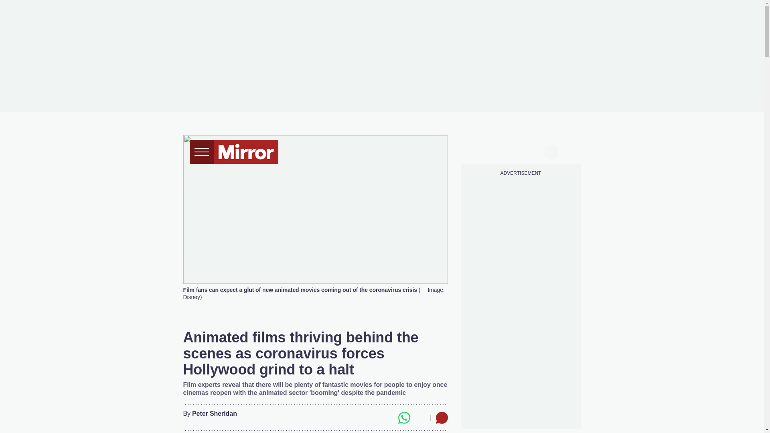 The height and width of the screenshot is (433, 770). What do you see at coordinates (441, 418) in the screenshot?
I see `Comments` at bounding box center [441, 418].